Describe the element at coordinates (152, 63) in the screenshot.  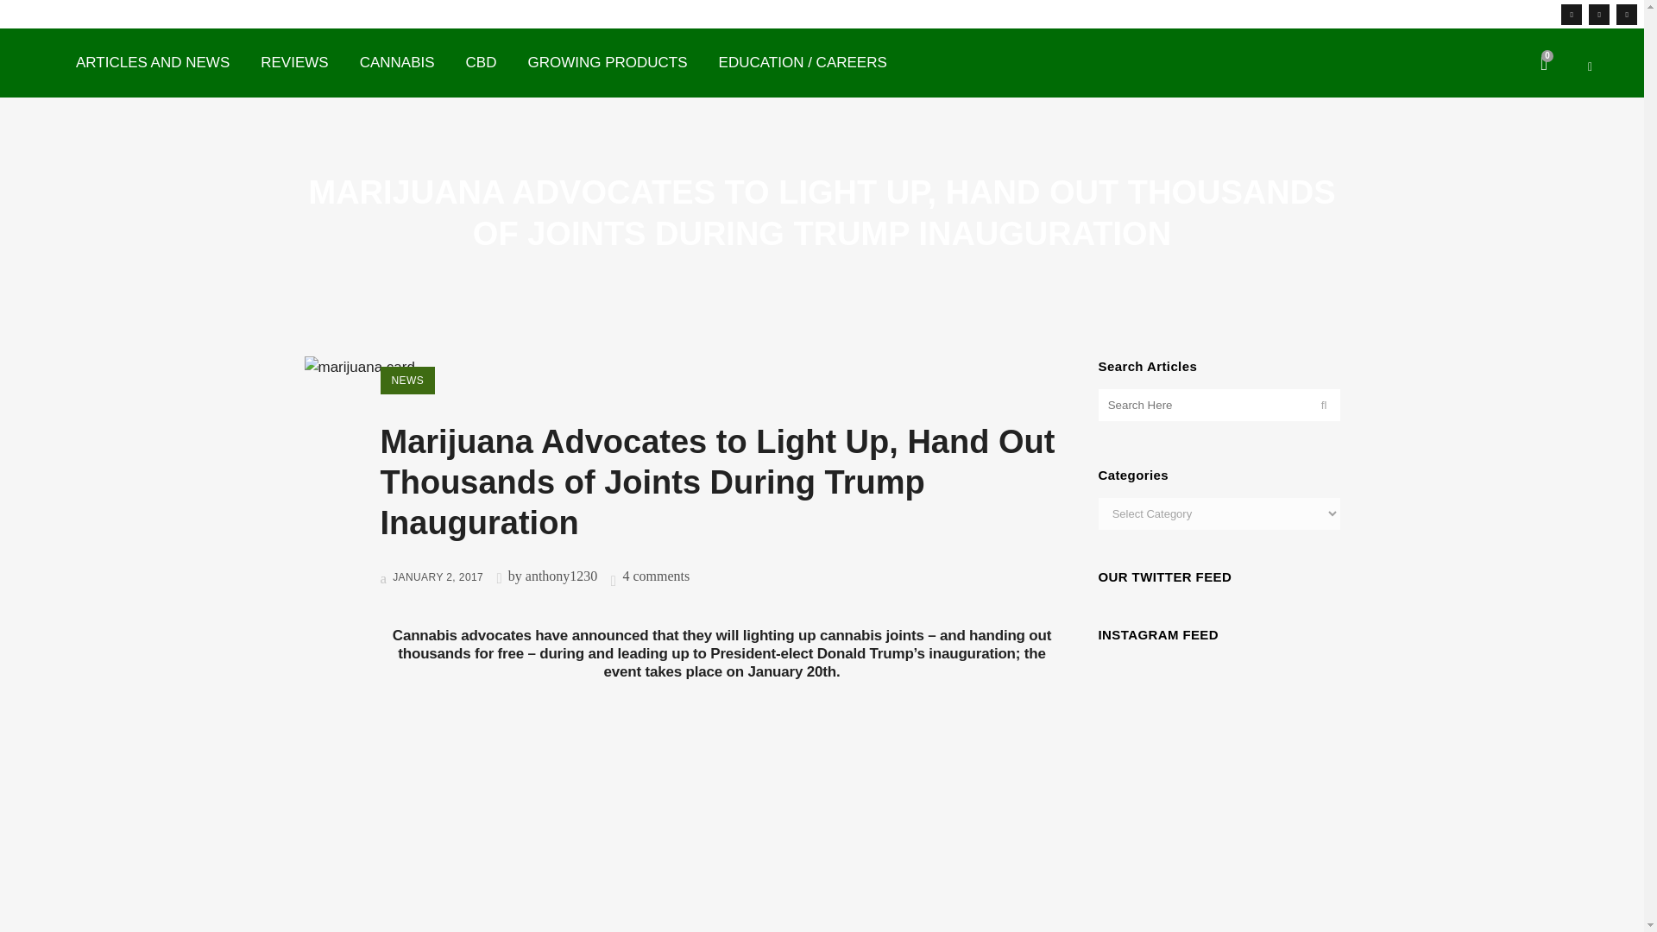
I see `ARTICLES AND NEWS` at that location.